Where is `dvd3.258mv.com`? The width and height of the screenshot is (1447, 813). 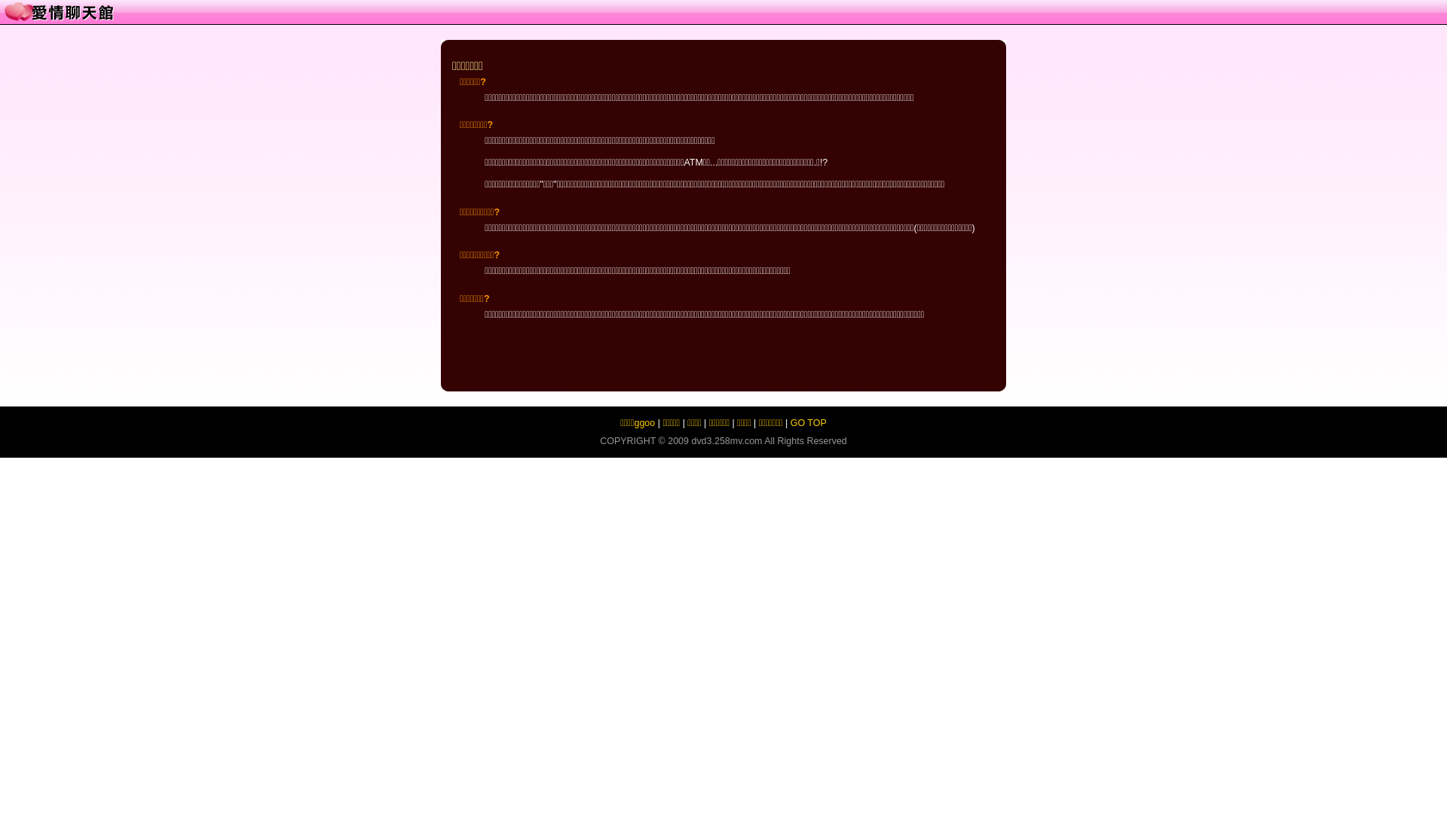
dvd3.258mv.com is located at coordinates (727, 441).